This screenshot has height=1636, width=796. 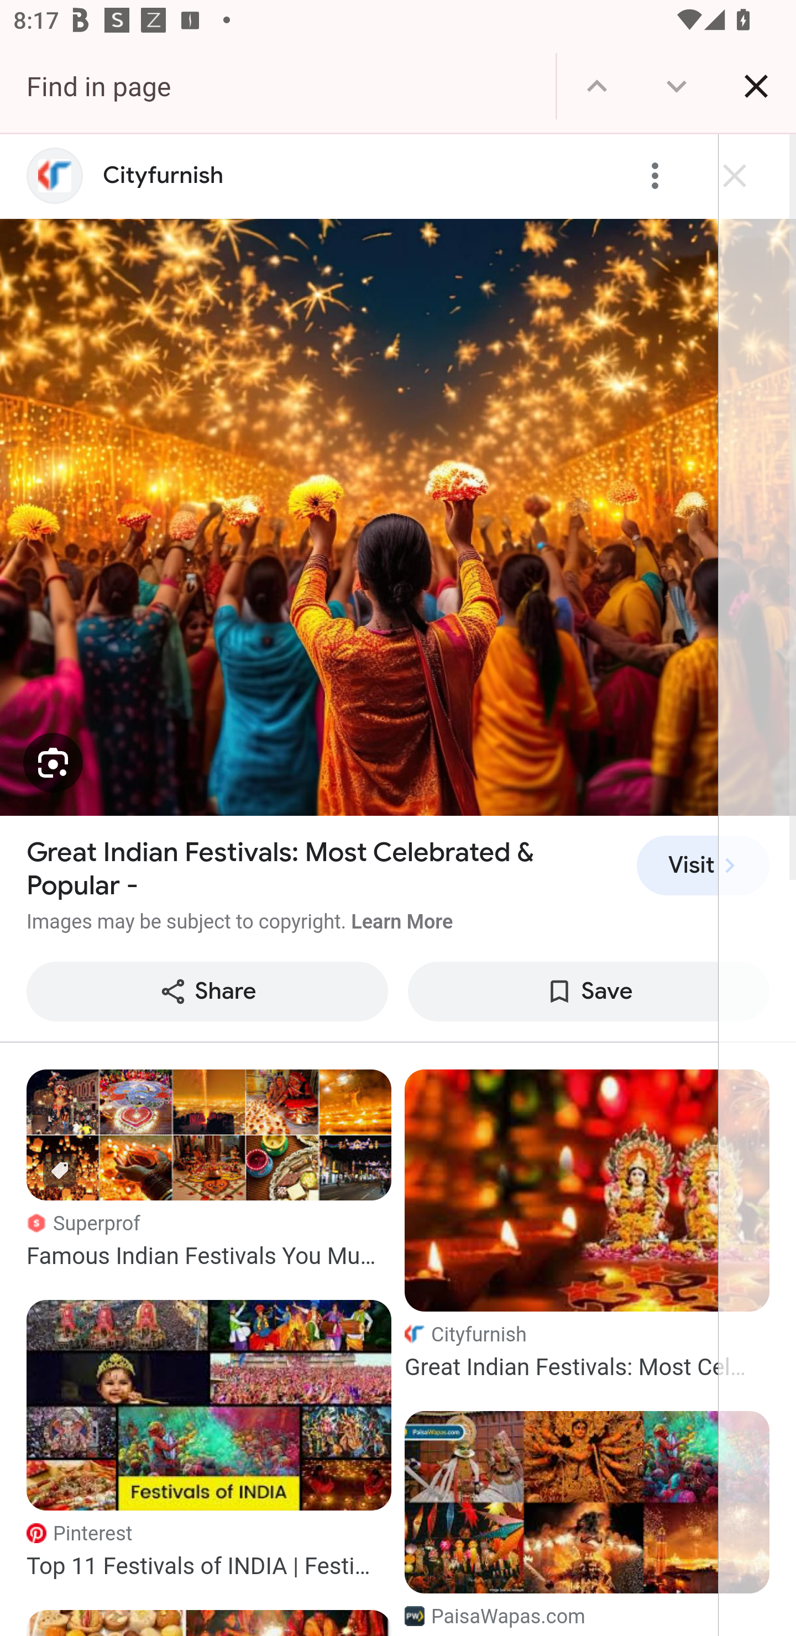 What do you see at coordinates (677, 86) in the screenshot?
I see `Next` at bounding box center [677, 86].